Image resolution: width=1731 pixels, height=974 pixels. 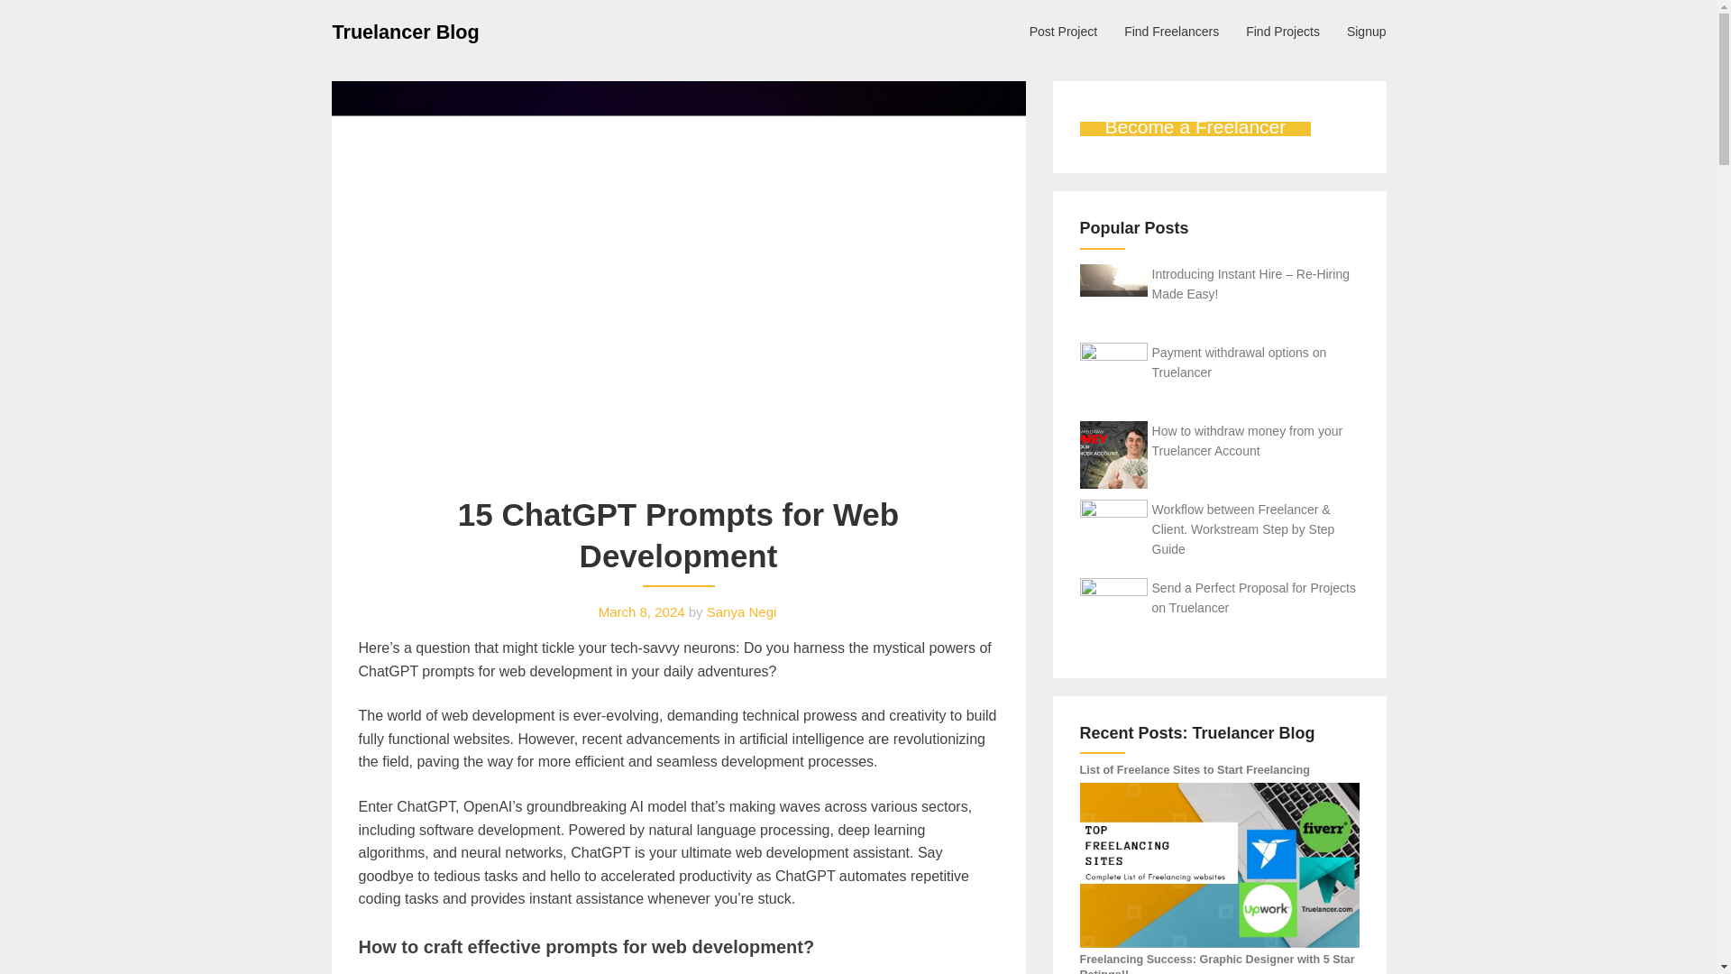 I want to click on Signup, so click(x=1367, y=31).